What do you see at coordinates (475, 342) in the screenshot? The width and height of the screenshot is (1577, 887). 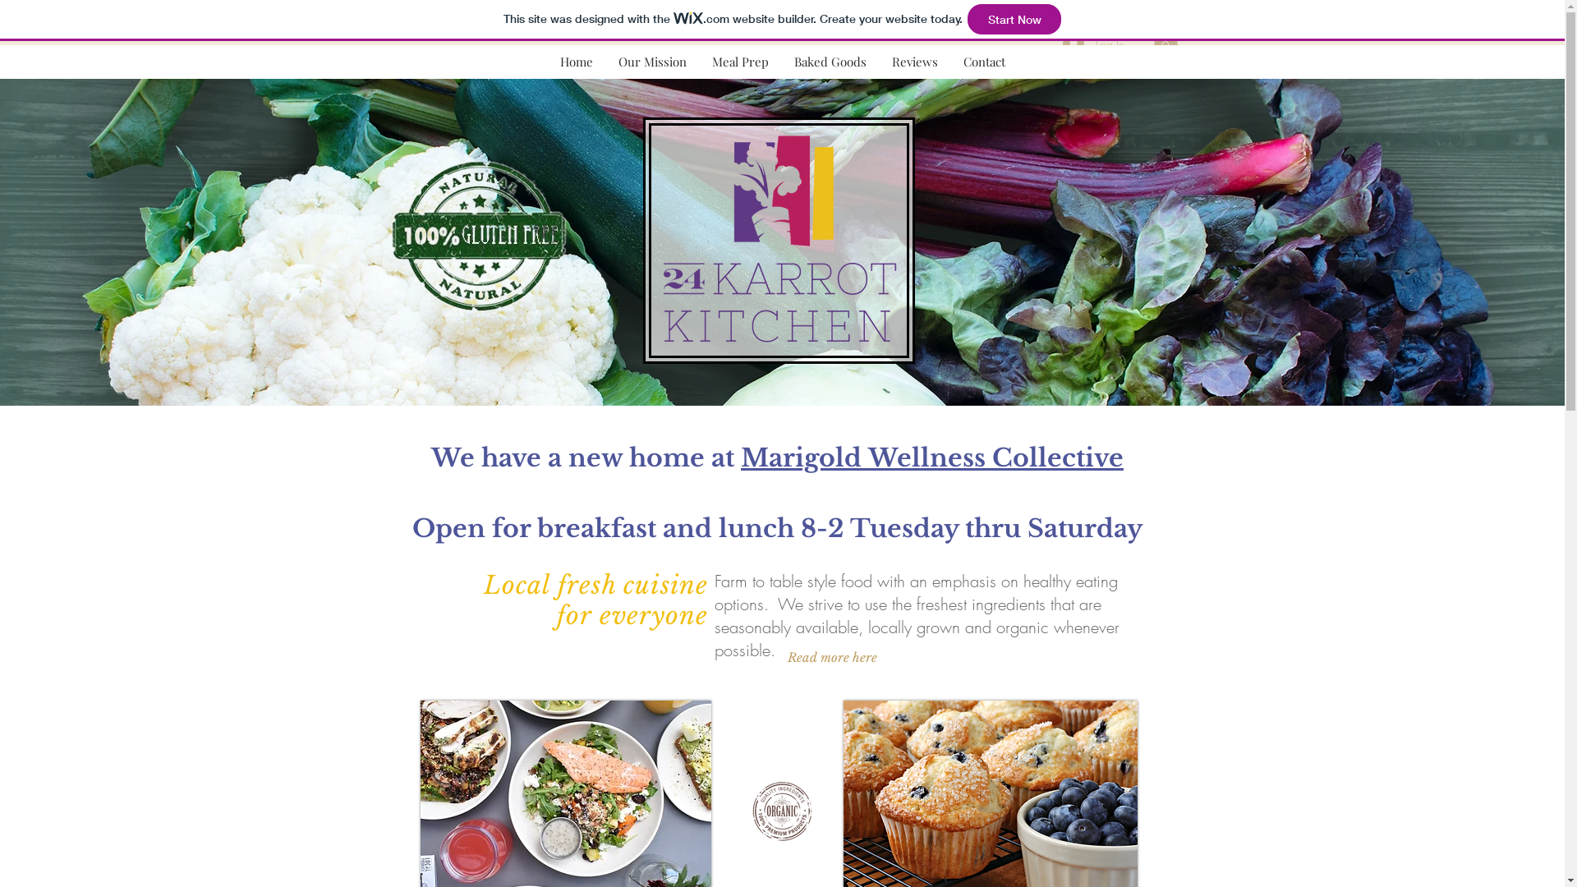 I see `Restaurant Social Bar` at bounding box center [475, 342].